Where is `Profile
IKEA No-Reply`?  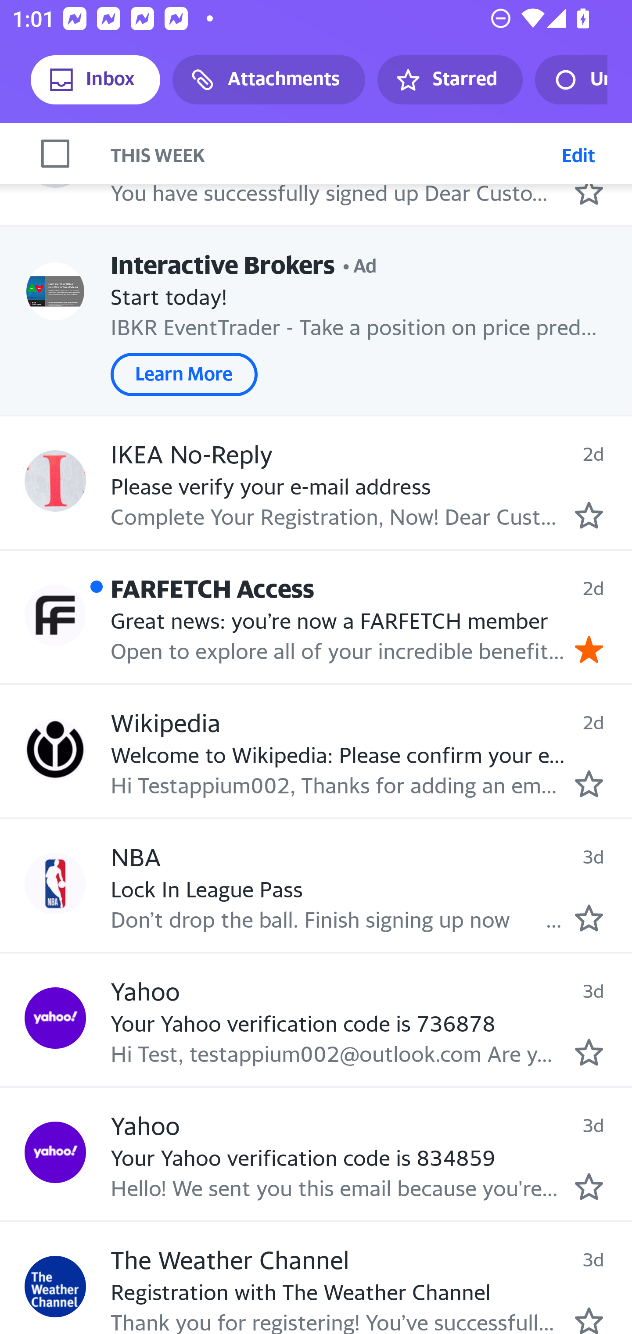 Profile
IKEA No-Reply is located at coordinates (55, 481).